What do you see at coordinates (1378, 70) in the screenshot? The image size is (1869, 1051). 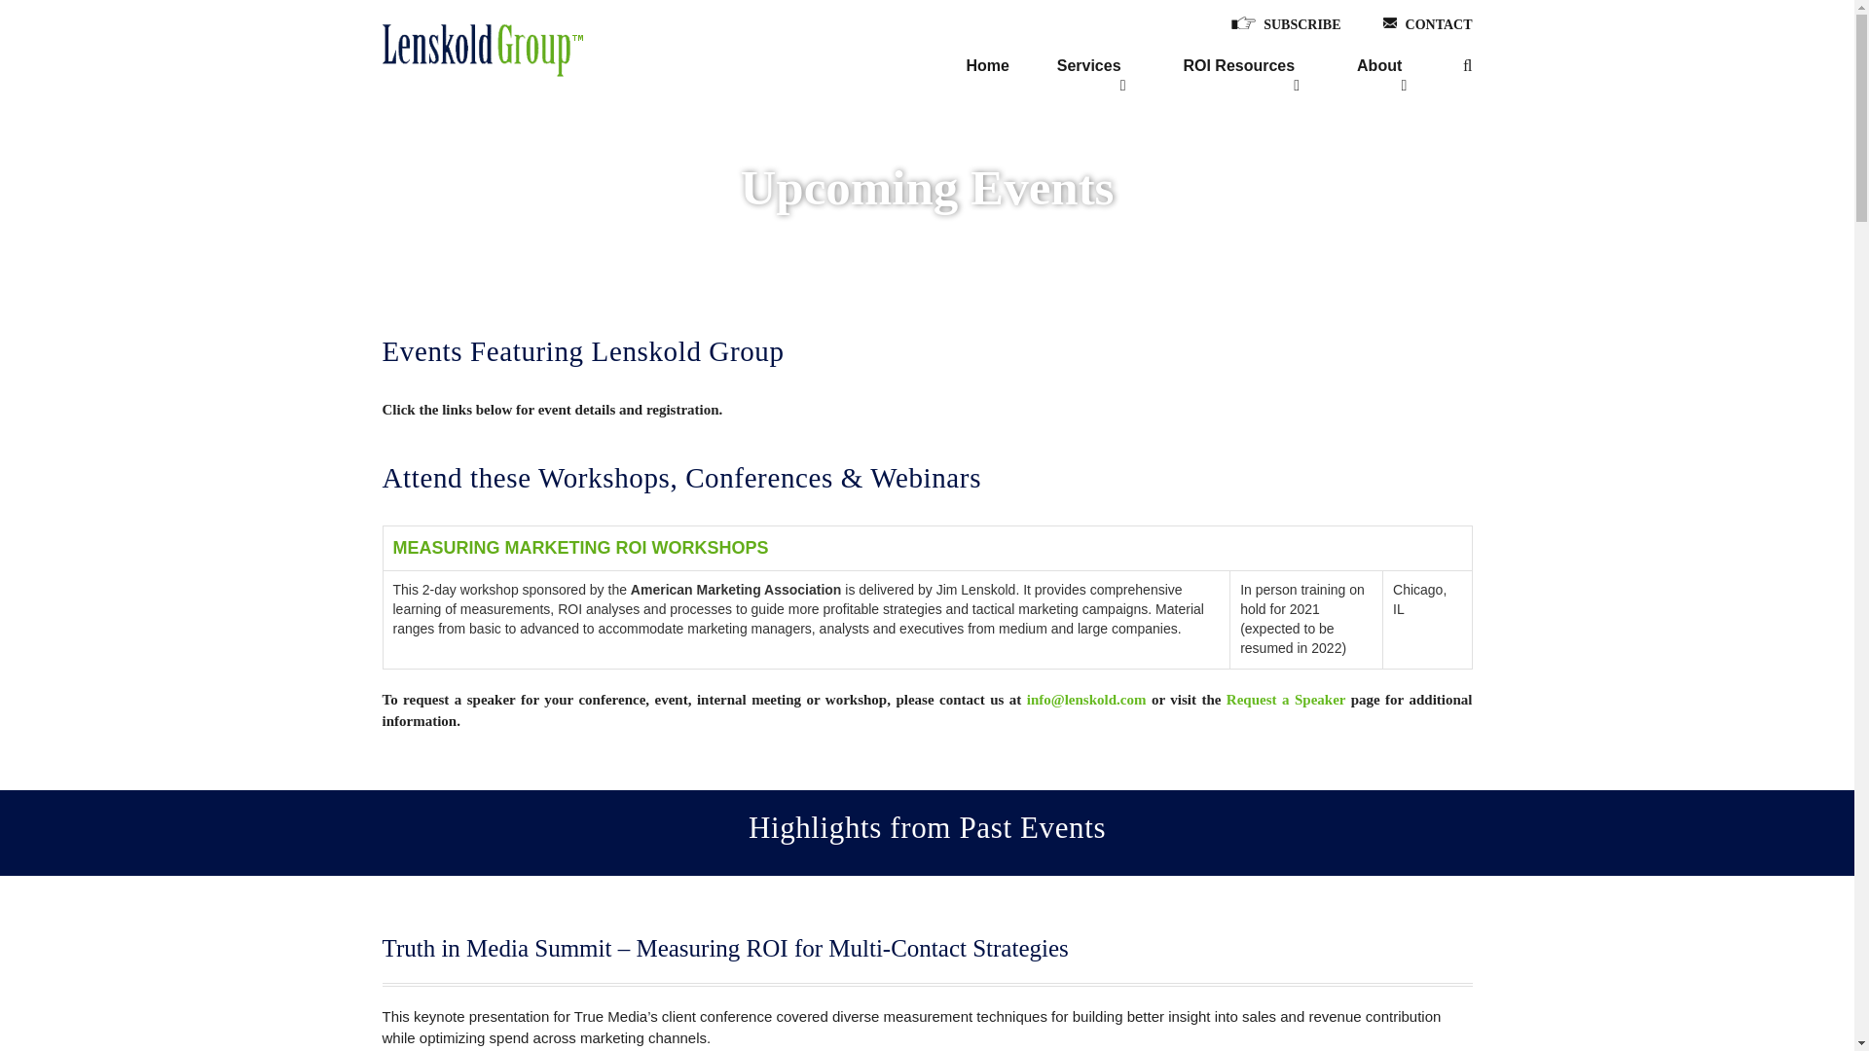 I see `About` at bounding box center [1378, 70].